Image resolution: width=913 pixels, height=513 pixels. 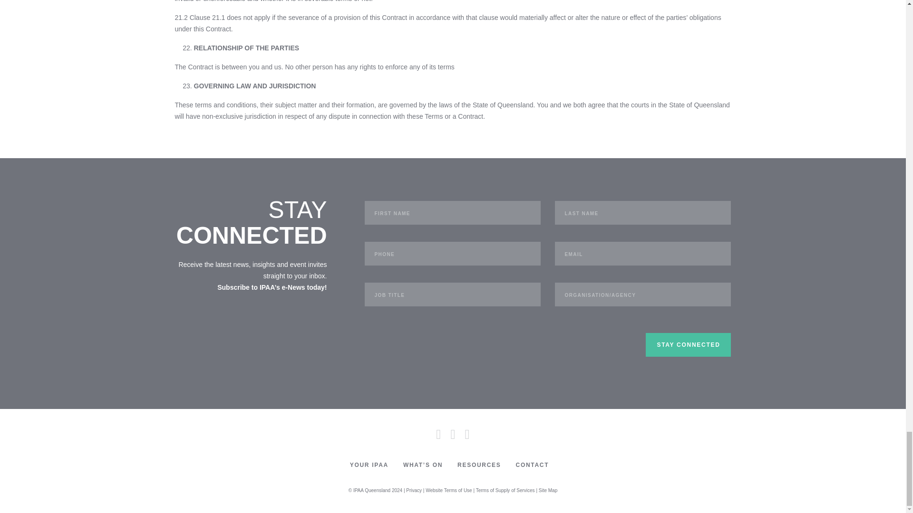 I want to click on Your IPAA, so click(x=369, y=465).